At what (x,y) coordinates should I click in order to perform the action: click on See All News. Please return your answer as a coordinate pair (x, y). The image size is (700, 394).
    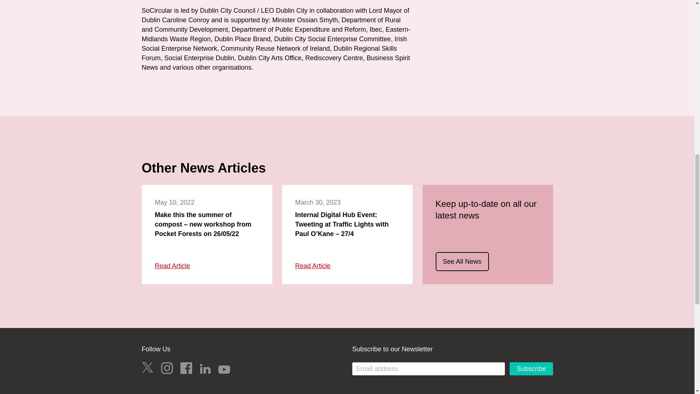
    Looking at the image, I should click on (462, 262).